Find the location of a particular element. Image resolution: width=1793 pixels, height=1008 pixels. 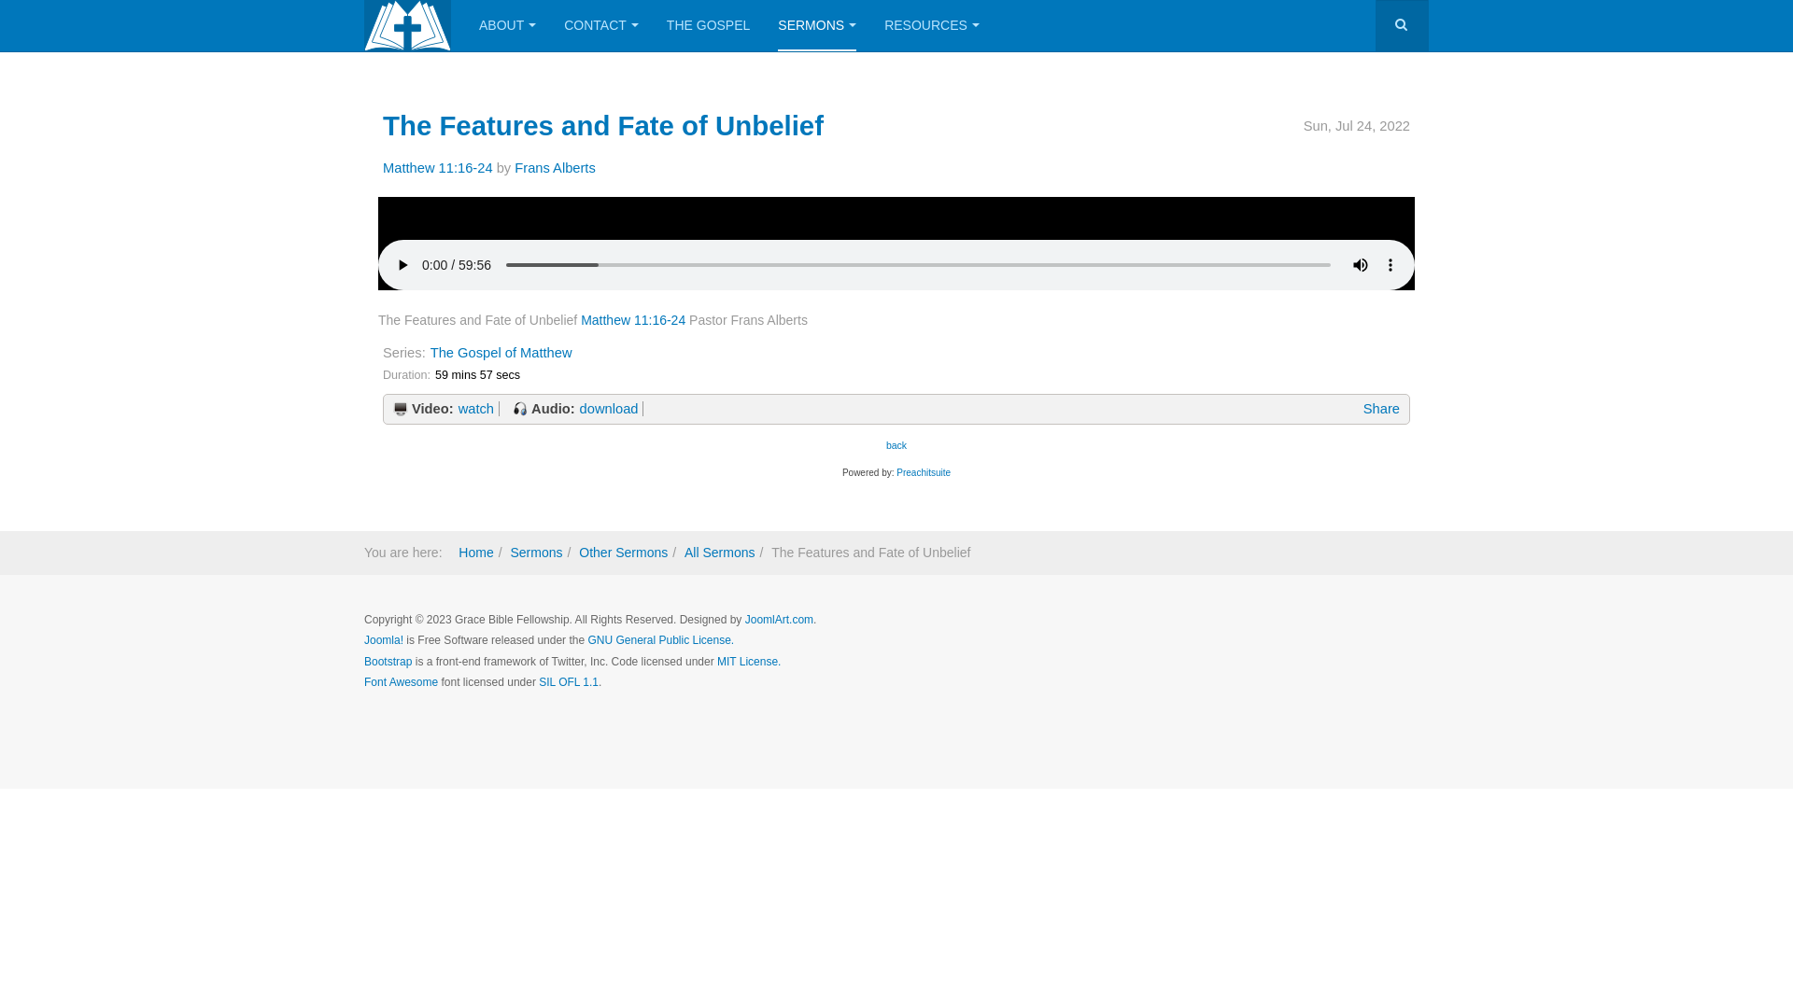

Other Sermons is located at coordinates (624, 553).